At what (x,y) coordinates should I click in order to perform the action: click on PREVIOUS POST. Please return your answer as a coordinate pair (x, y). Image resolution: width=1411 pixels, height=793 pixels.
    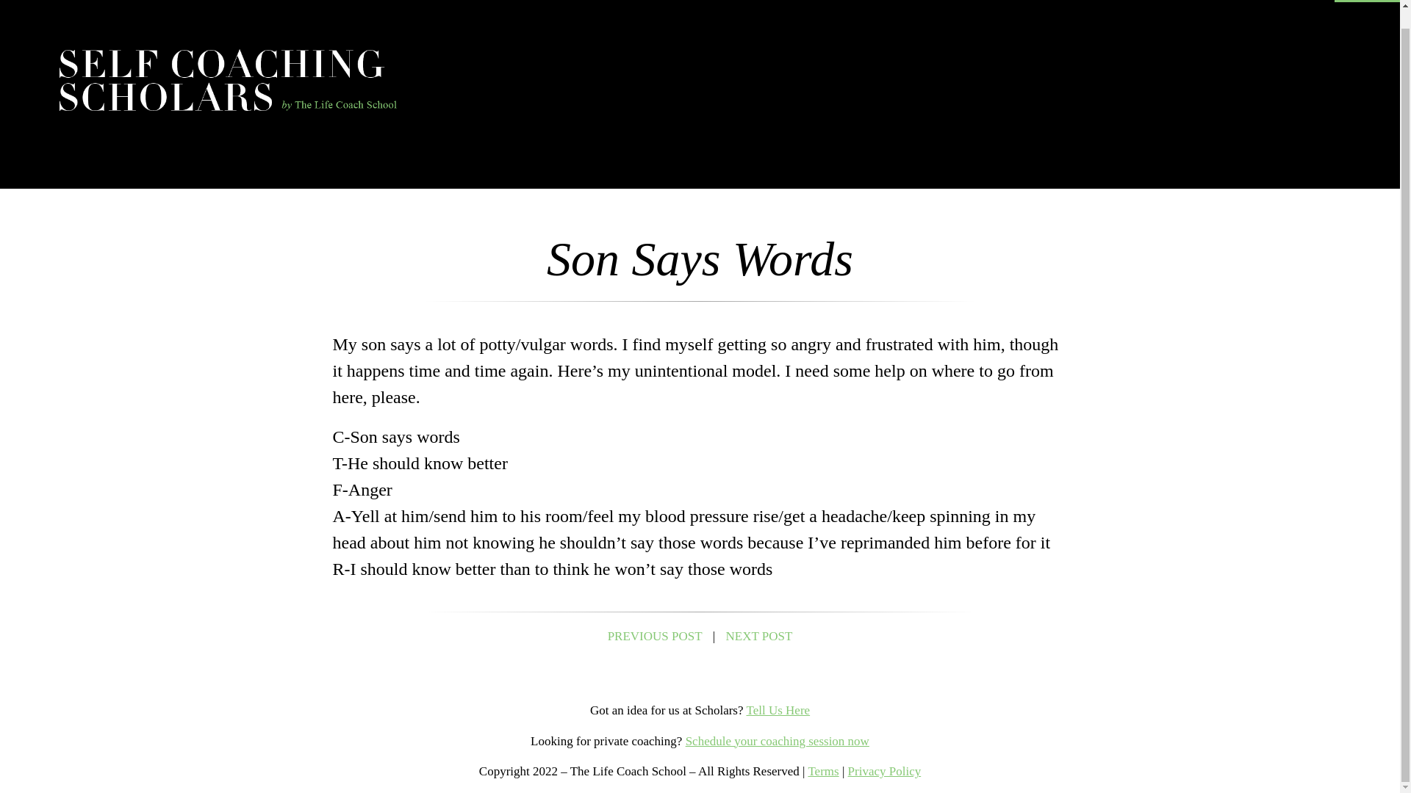
    Looking at the image, I should click on (656, 636).